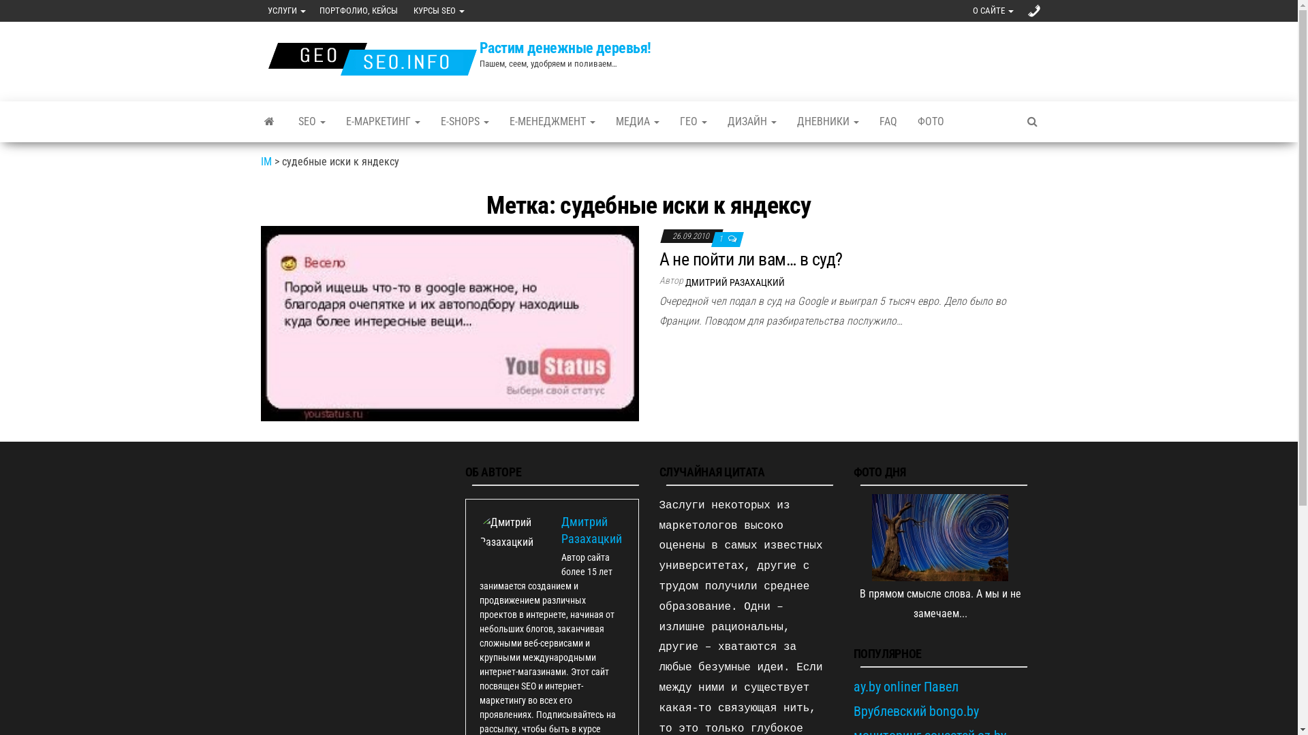 This screenshot has height=735, width=1308. What do you see at coordinates (311, 122) in the screenshot?
I see `SEO` at bounding box center [311, 122].